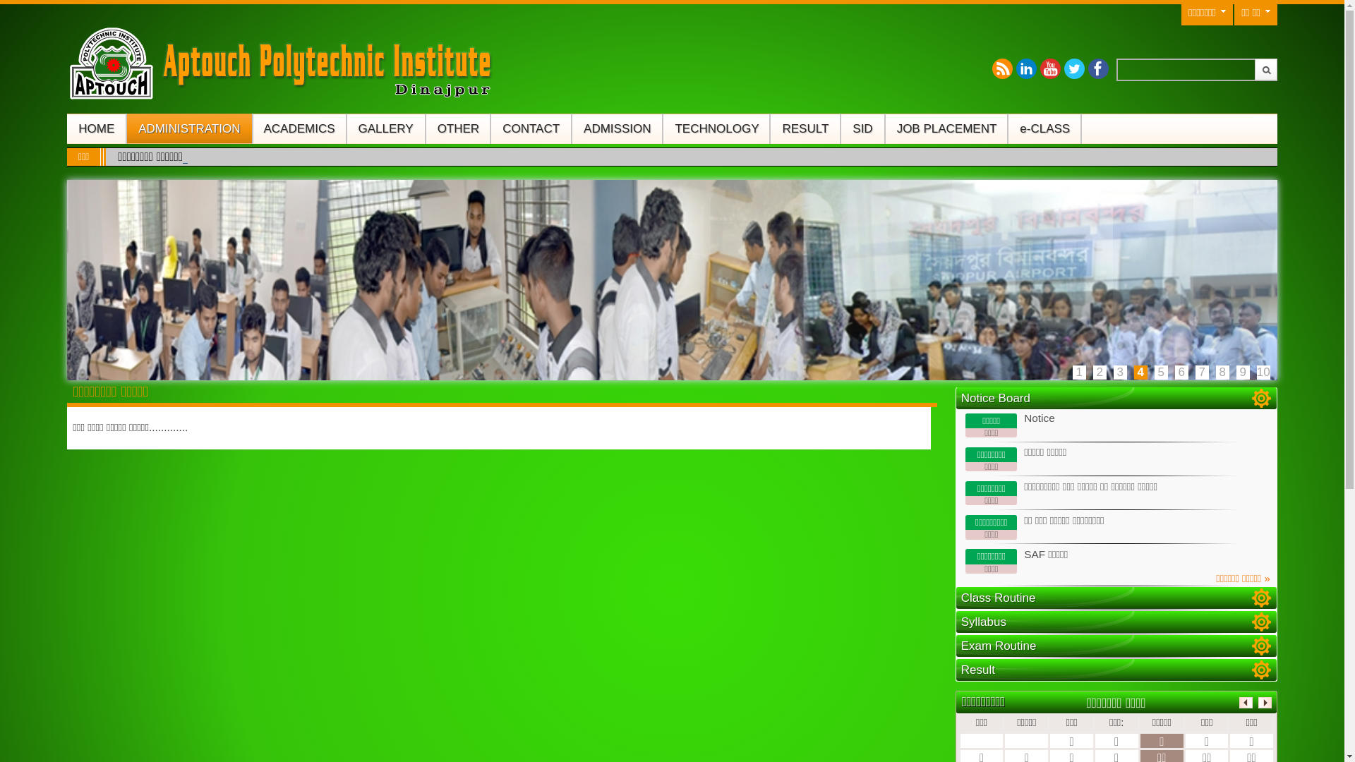 Image resolution: width=1355 pixels, height=762 pixels. I want to click on OTHER, so click(459, 128).